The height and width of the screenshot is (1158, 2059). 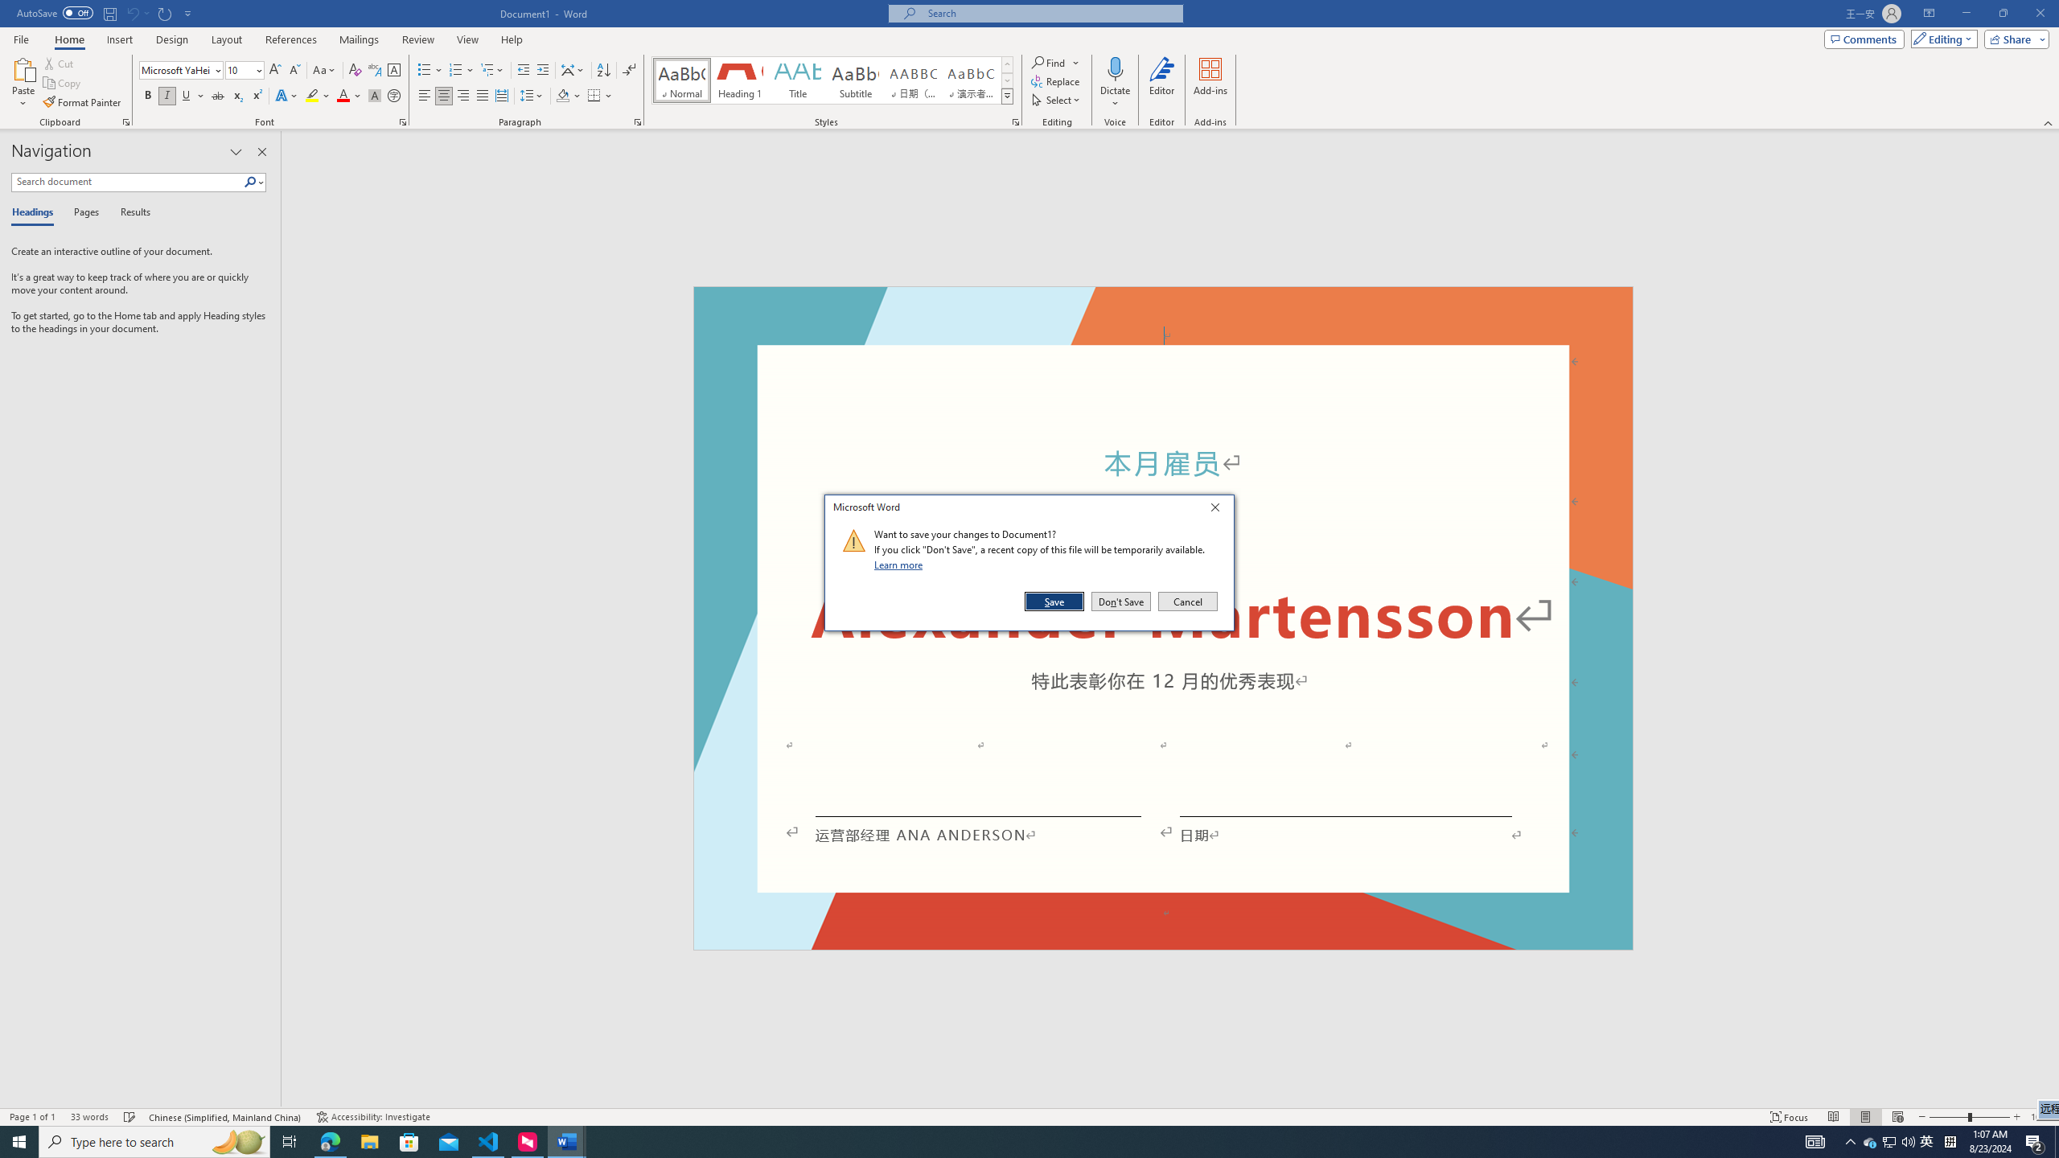 I want to click on Word - 2 running windows, so click(x=566, y=1142).